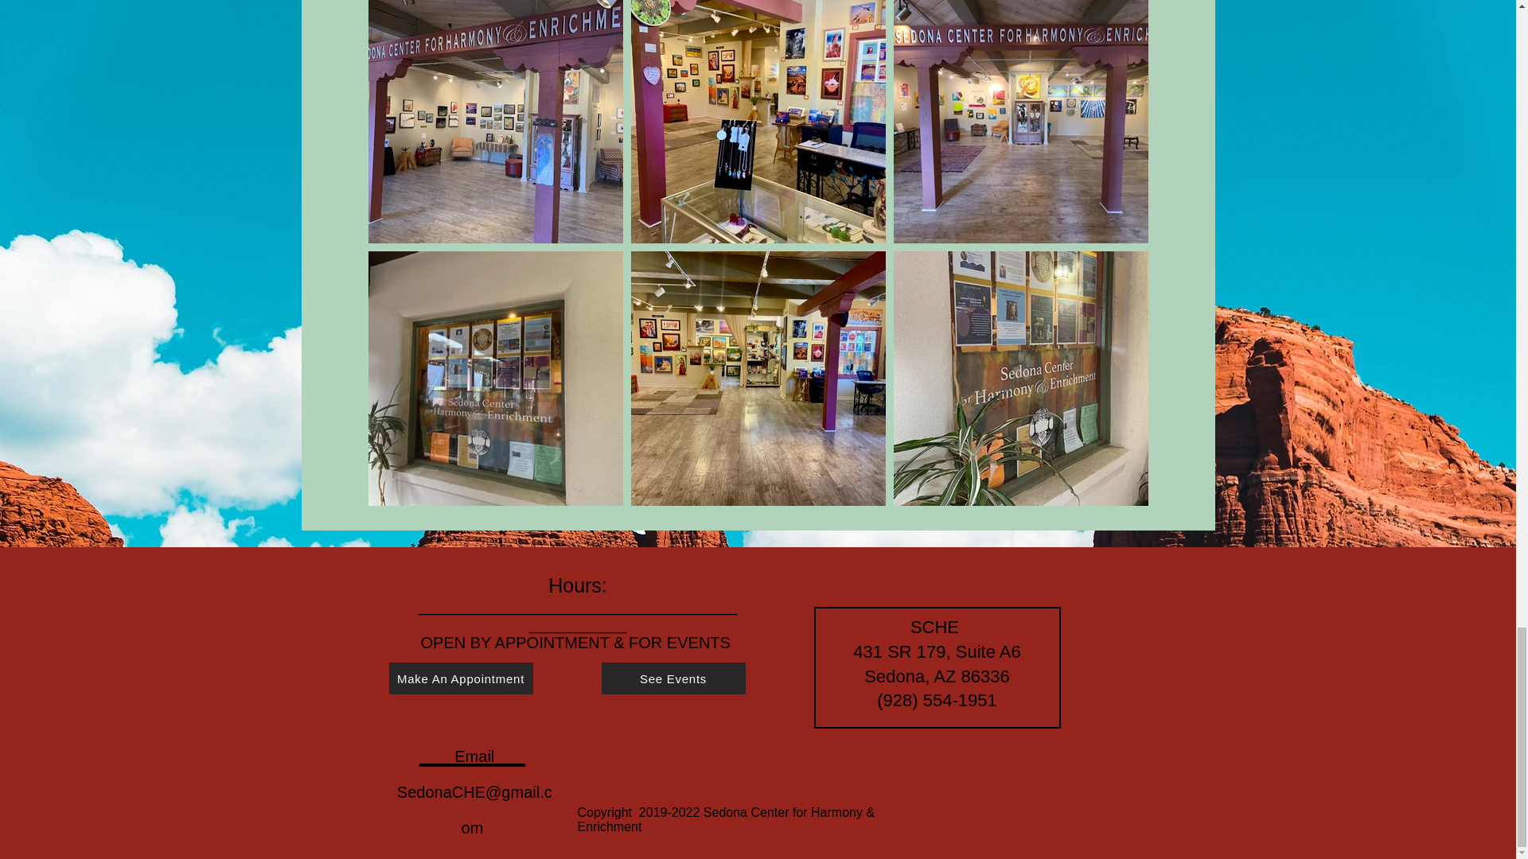  Describe the element at coordinates (673, 678) in the screenshot. I see `See Events` at that location.